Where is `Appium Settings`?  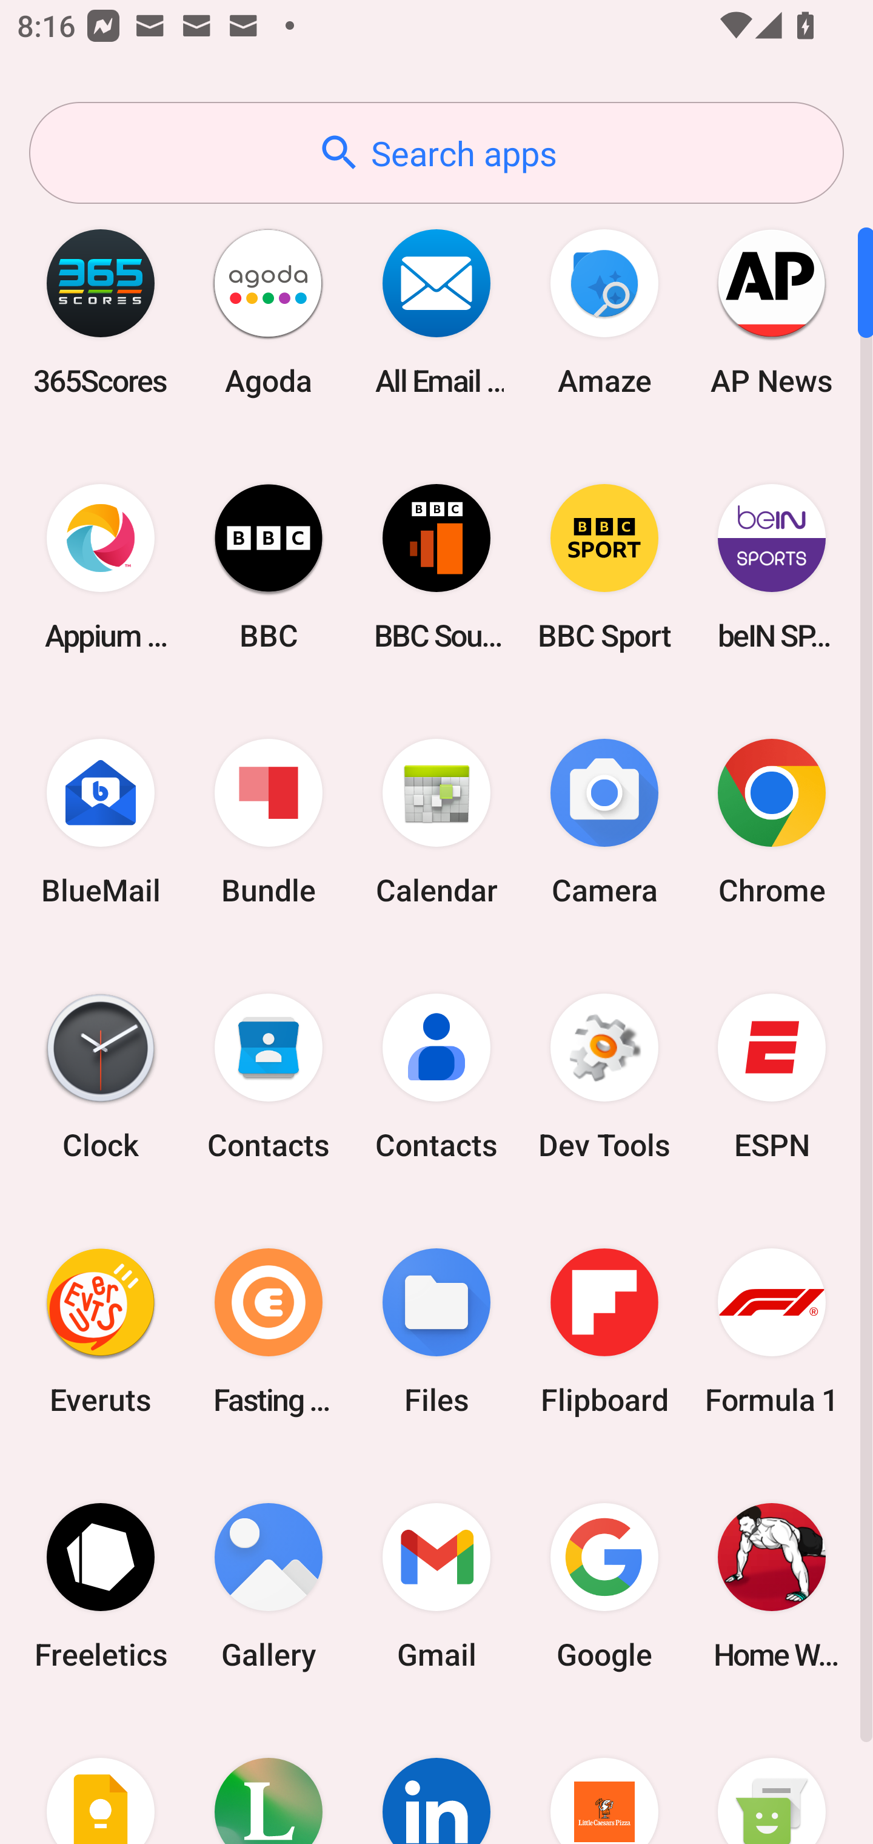 Appium Settings is located at coordinates (101, 567).